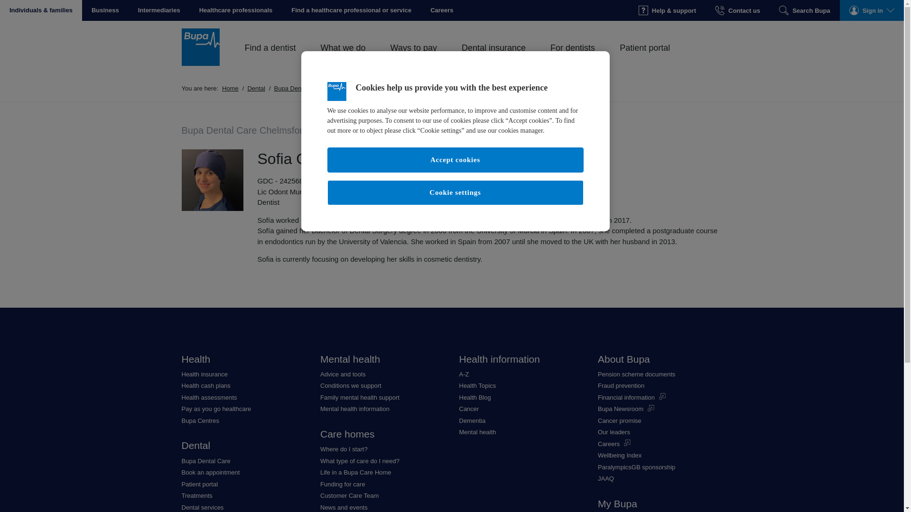  What do you see at coordinates (236, 10) in the screenshot?
I see `Healthcare professionals` at bounding box center [236, 10].